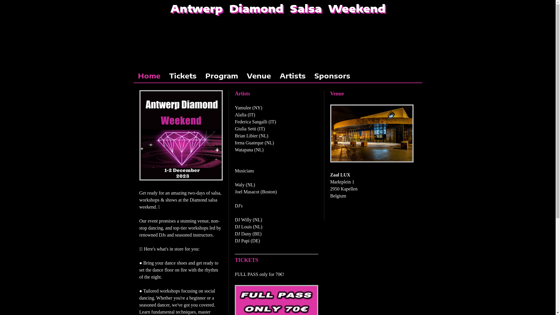 The height and width of the screenshot is (315, 560). Describe the element at coordinates (183, 76) in the screenshot. I see `Tickets` at that location.